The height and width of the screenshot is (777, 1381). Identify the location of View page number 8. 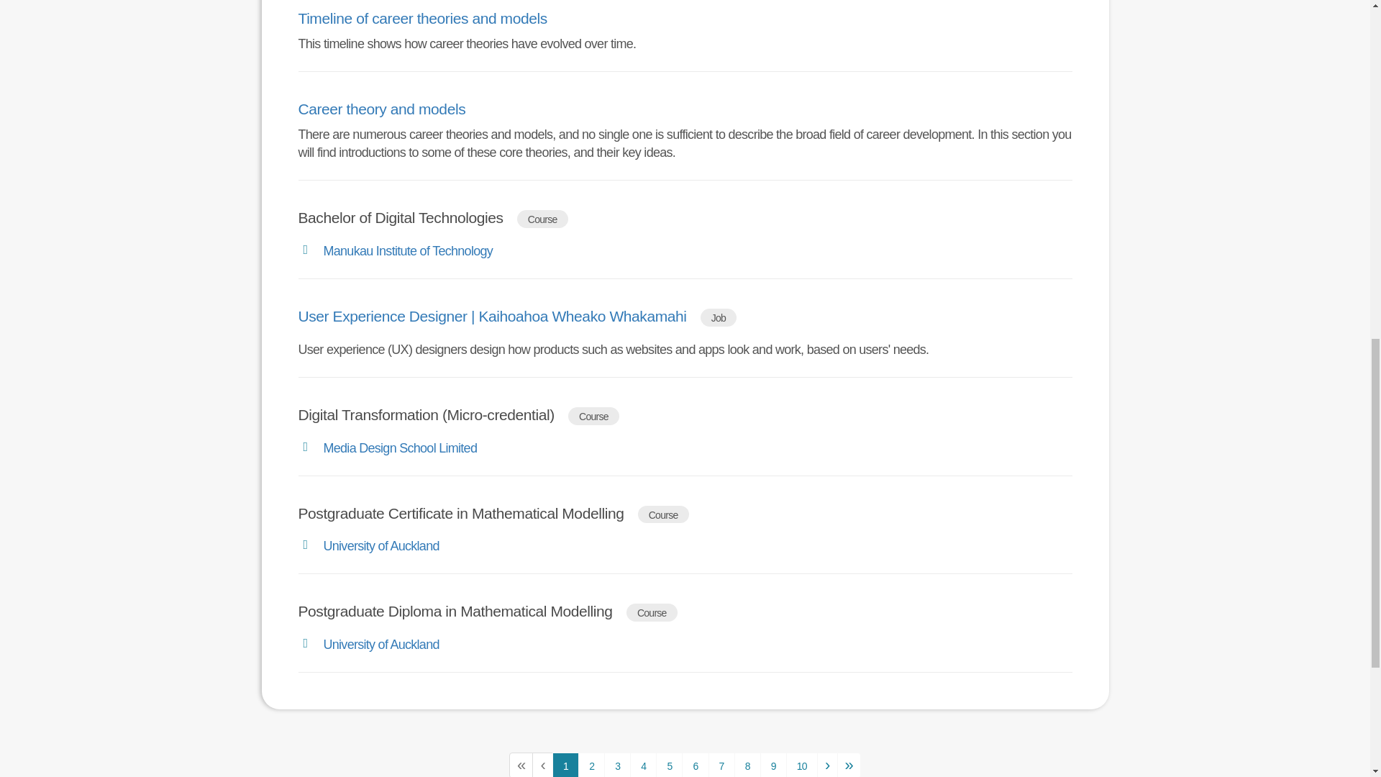
(747, 765).